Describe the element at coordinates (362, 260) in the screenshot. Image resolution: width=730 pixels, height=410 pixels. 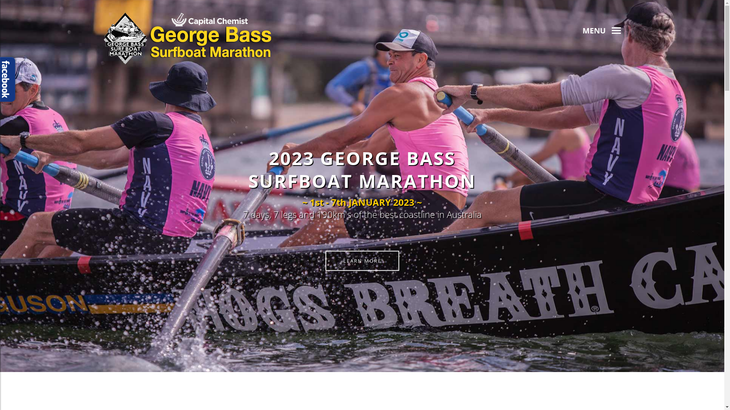
I see `LEARN MORE` at that location.